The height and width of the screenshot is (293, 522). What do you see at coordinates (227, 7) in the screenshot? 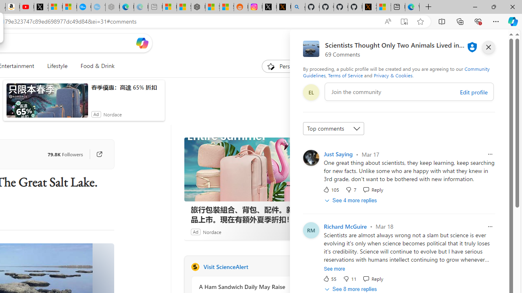
I see `Shanghai, China Weather trends | Microsoft Weather` at bounding box center [227, 7].